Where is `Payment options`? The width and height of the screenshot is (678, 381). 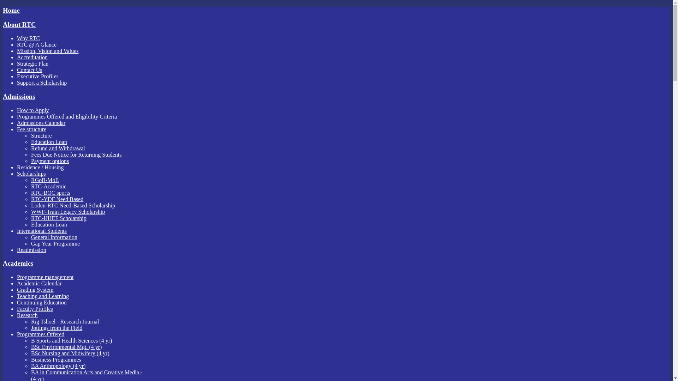
Payment options is located at coordinates (50, 161).